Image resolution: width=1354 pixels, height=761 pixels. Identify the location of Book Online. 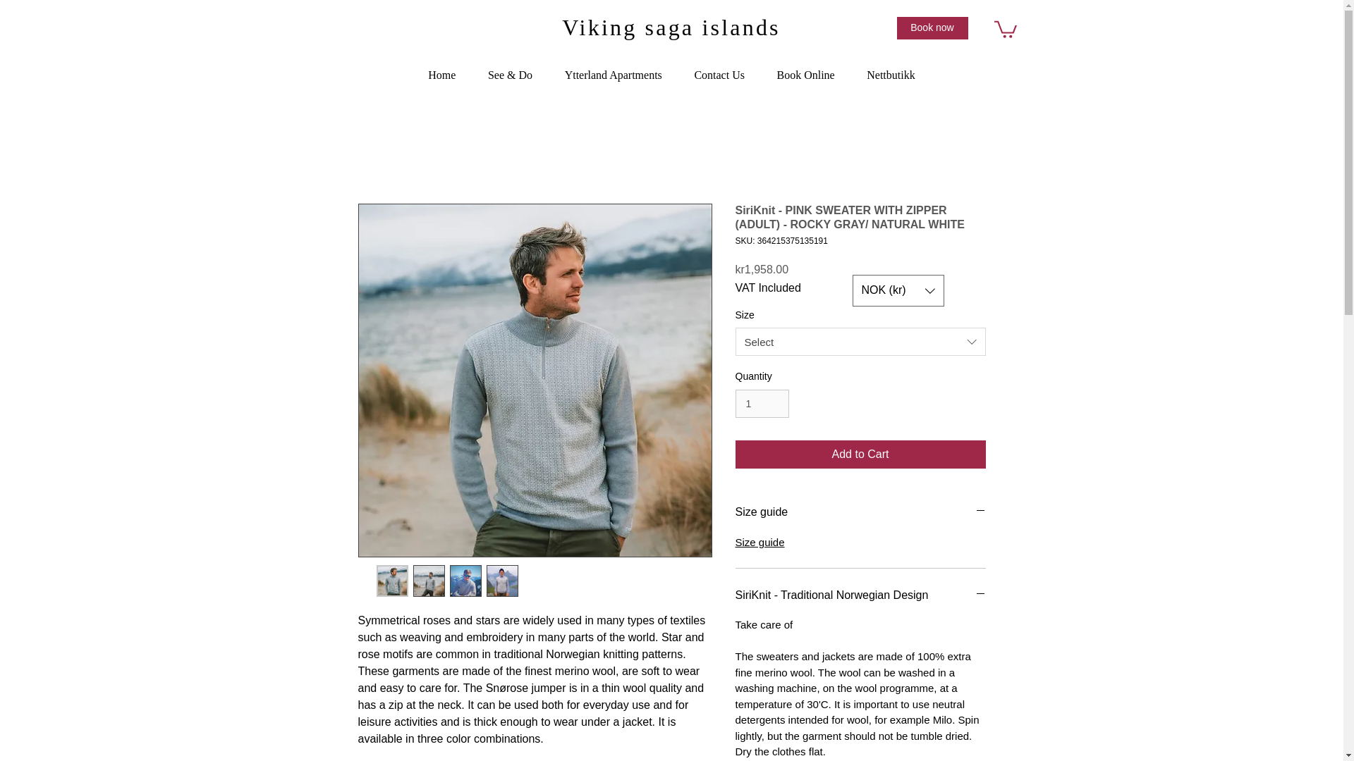
(806, 75).